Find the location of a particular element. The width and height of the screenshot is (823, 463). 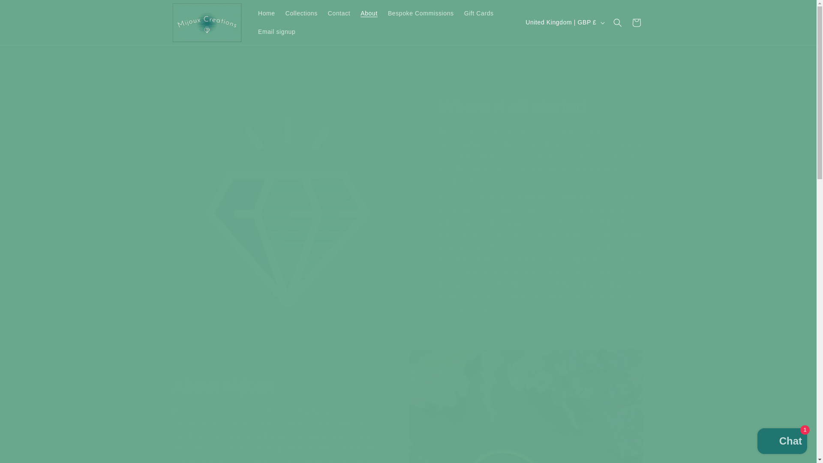

Collections is located at coordinates (301, 13).